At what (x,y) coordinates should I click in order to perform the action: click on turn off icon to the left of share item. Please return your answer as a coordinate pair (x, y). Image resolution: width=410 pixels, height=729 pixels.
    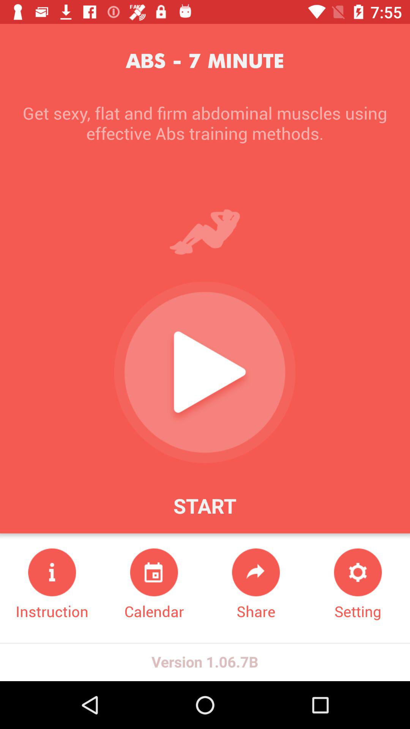
    Looking at the image, I should click on (154, 585).